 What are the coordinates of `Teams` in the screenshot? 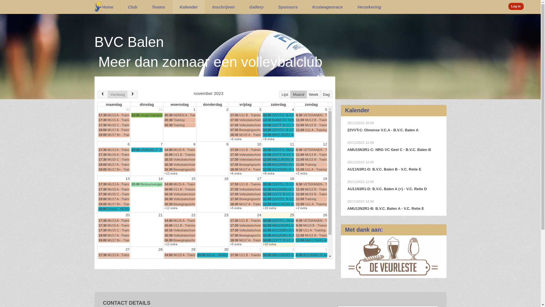 It's located at (158, 7).